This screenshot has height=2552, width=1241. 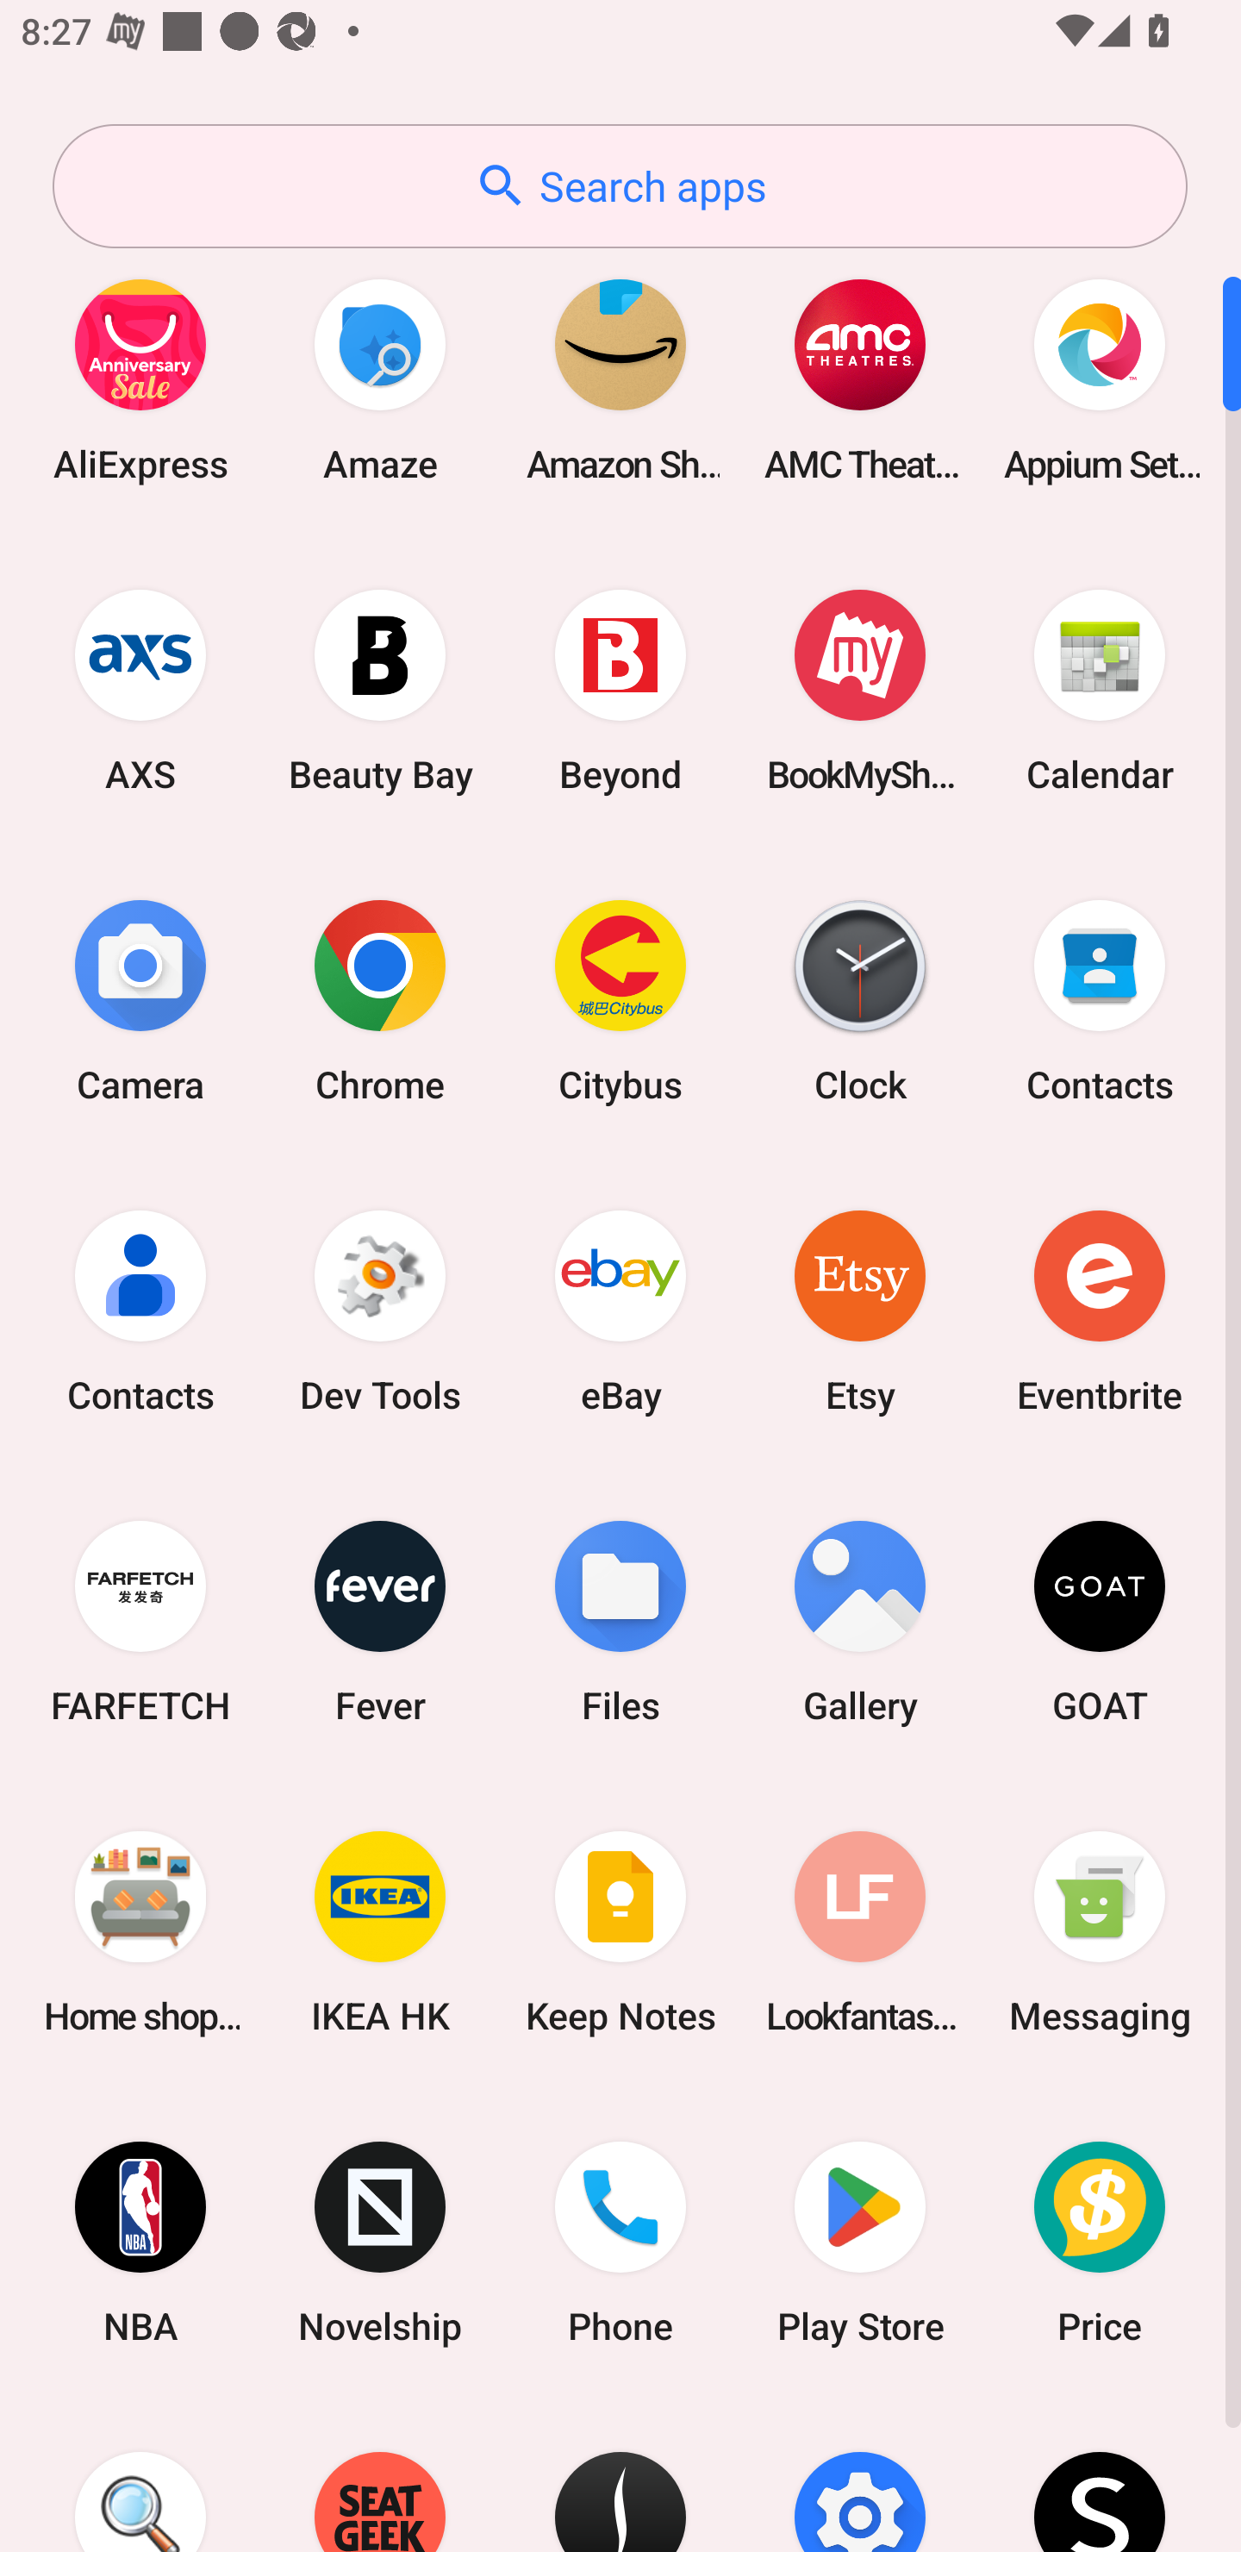 I want to click on FARFETCH, so click(x=140, y=1621).